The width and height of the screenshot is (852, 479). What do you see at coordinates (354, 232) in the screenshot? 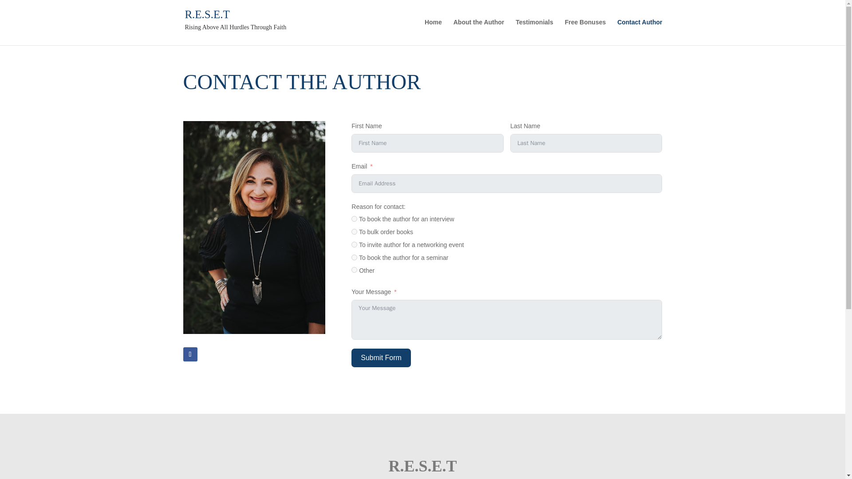
I see `To bulk order books` at bounding box center [354, 232].